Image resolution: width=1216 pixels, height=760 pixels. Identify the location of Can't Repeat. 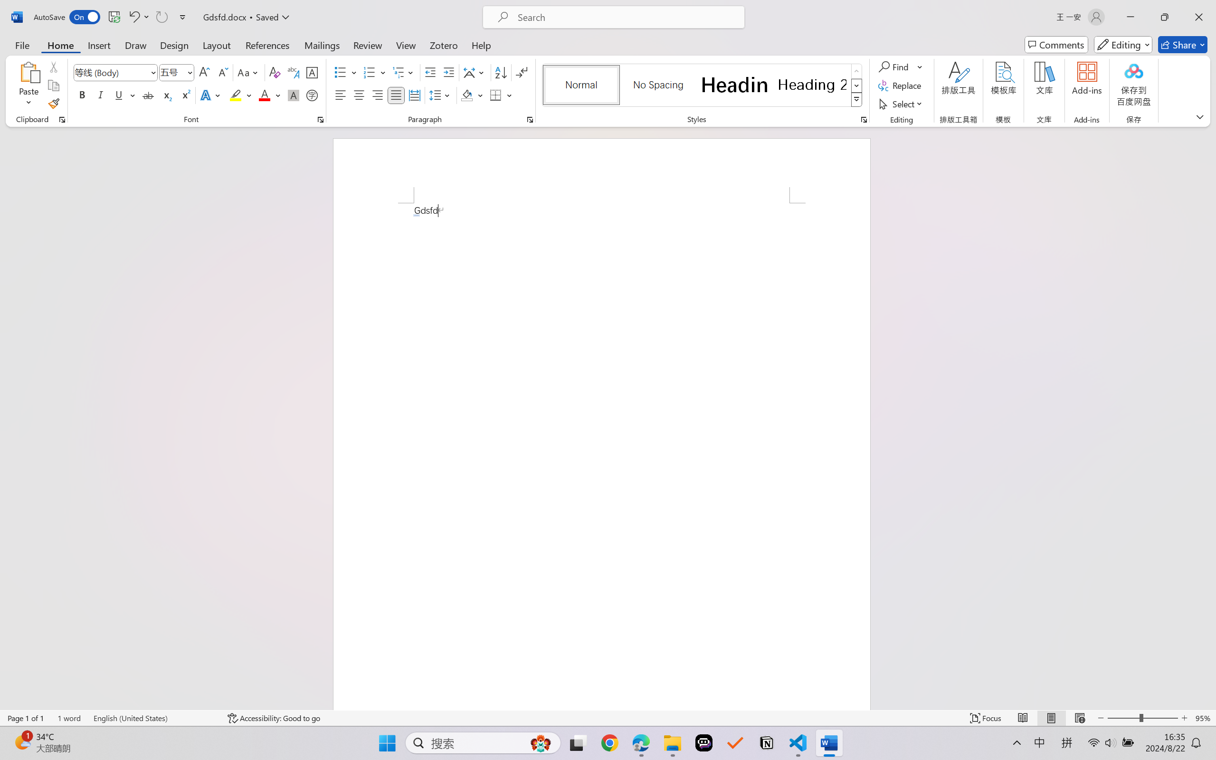
(161, 17).